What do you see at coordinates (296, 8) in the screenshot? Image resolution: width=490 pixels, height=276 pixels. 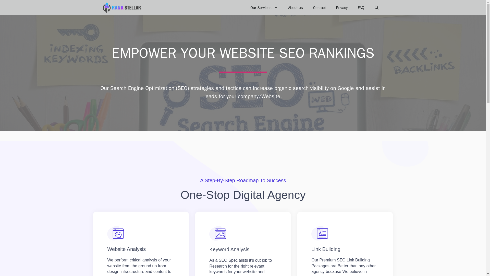 I see `About us` at bounding box center [296, 8].